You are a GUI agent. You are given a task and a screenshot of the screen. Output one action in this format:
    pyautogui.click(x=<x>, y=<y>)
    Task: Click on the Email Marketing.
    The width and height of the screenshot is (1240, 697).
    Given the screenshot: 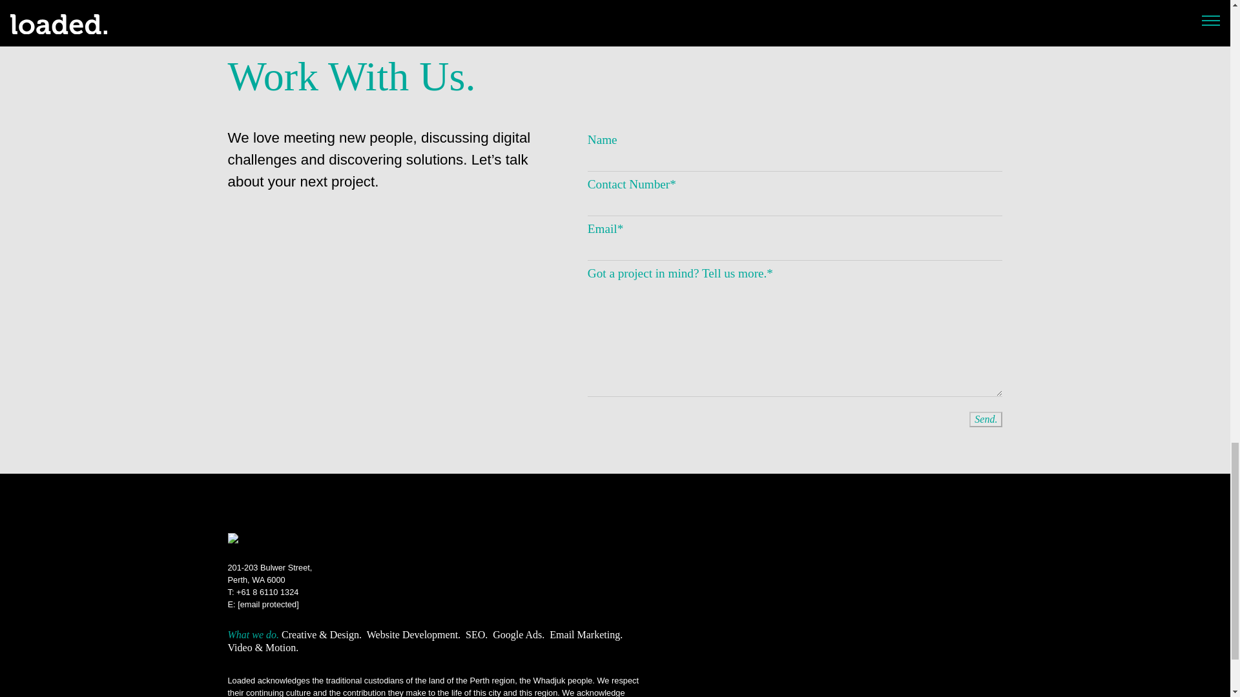 What is the action you would take?
    pyautogui.click(x=585, y=635)
    